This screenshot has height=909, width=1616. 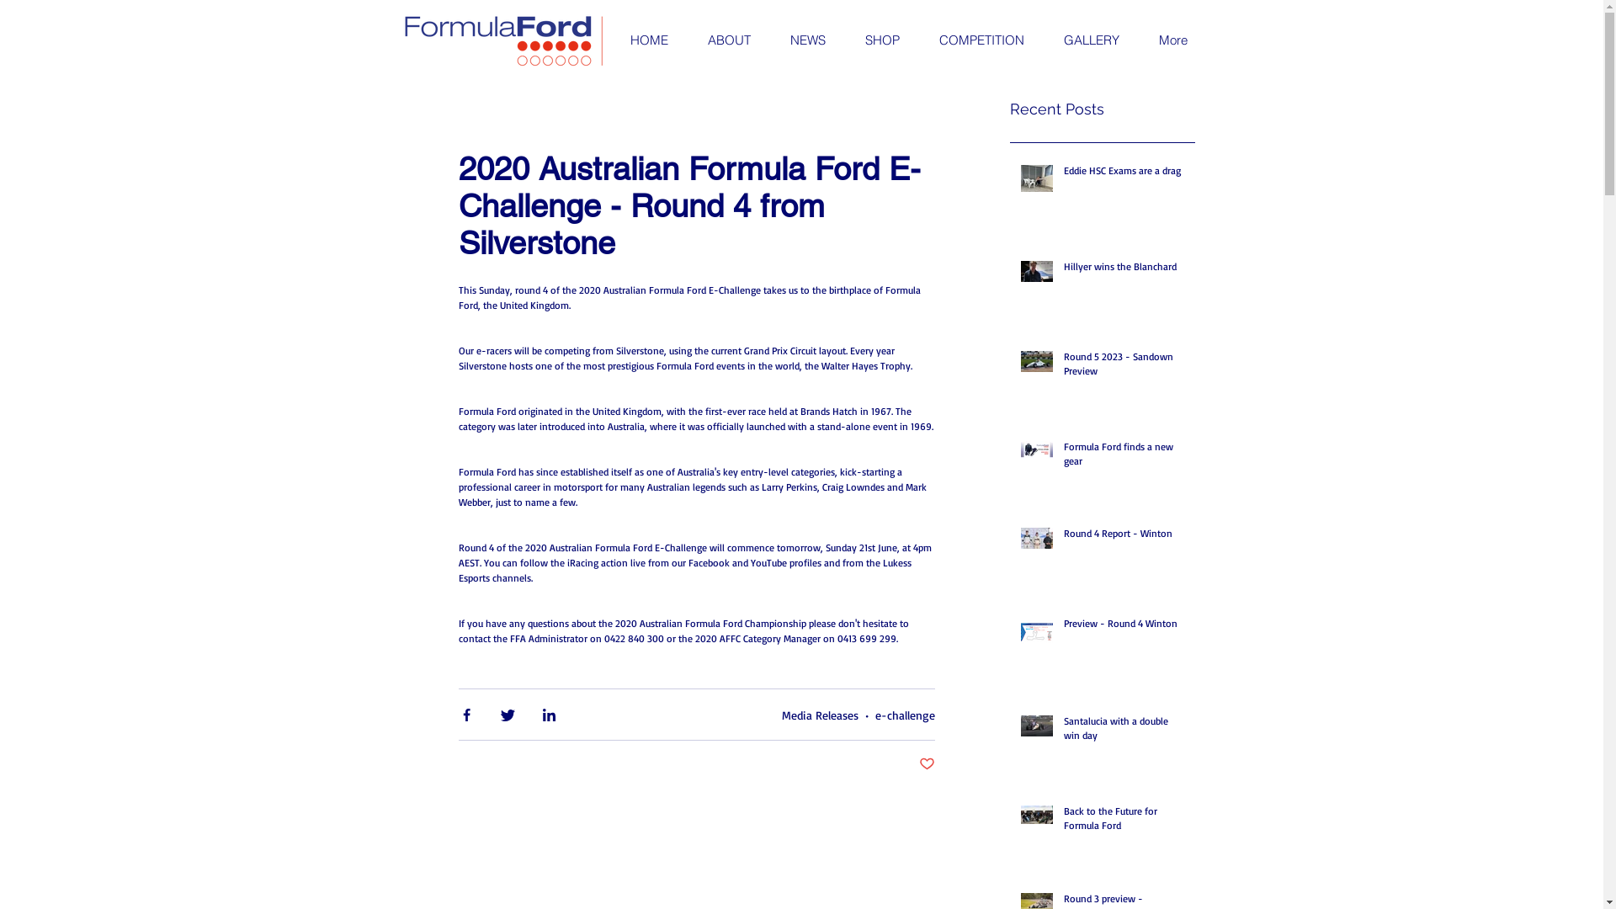 What do you see at coordinates (1124, 458) in the screenshot?
I see `Formula Ford finds a new gear` at bounding box center [1124, 458].